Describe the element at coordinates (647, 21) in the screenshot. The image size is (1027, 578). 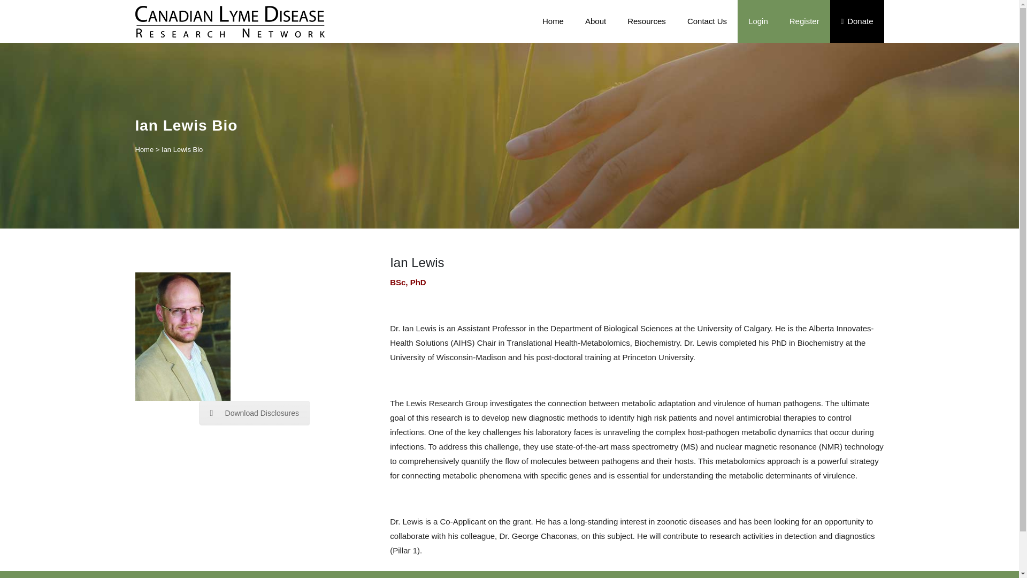
I see `Resources` at that location.